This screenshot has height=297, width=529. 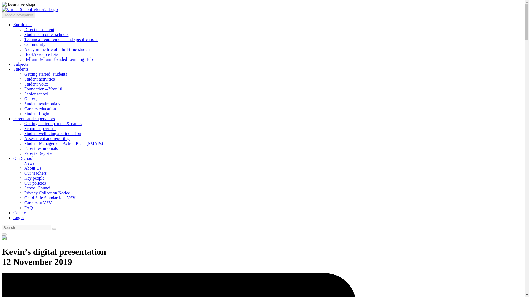 What do you see at coordinates (61, 40) in the screenshot?
I see `Technical requirements and specifications` at bounding box center [61, 40].